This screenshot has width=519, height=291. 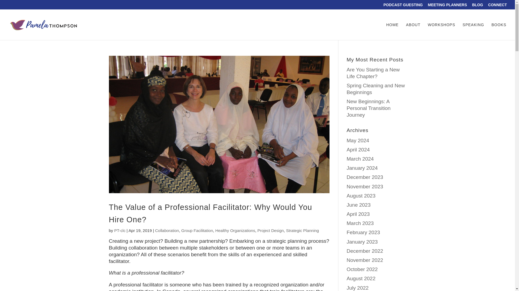 What do you see at coordinates (369, 108) in the screenshot?
I see `New Beginnings: A Personal Transition Journey` at bounding box center [369, 108].